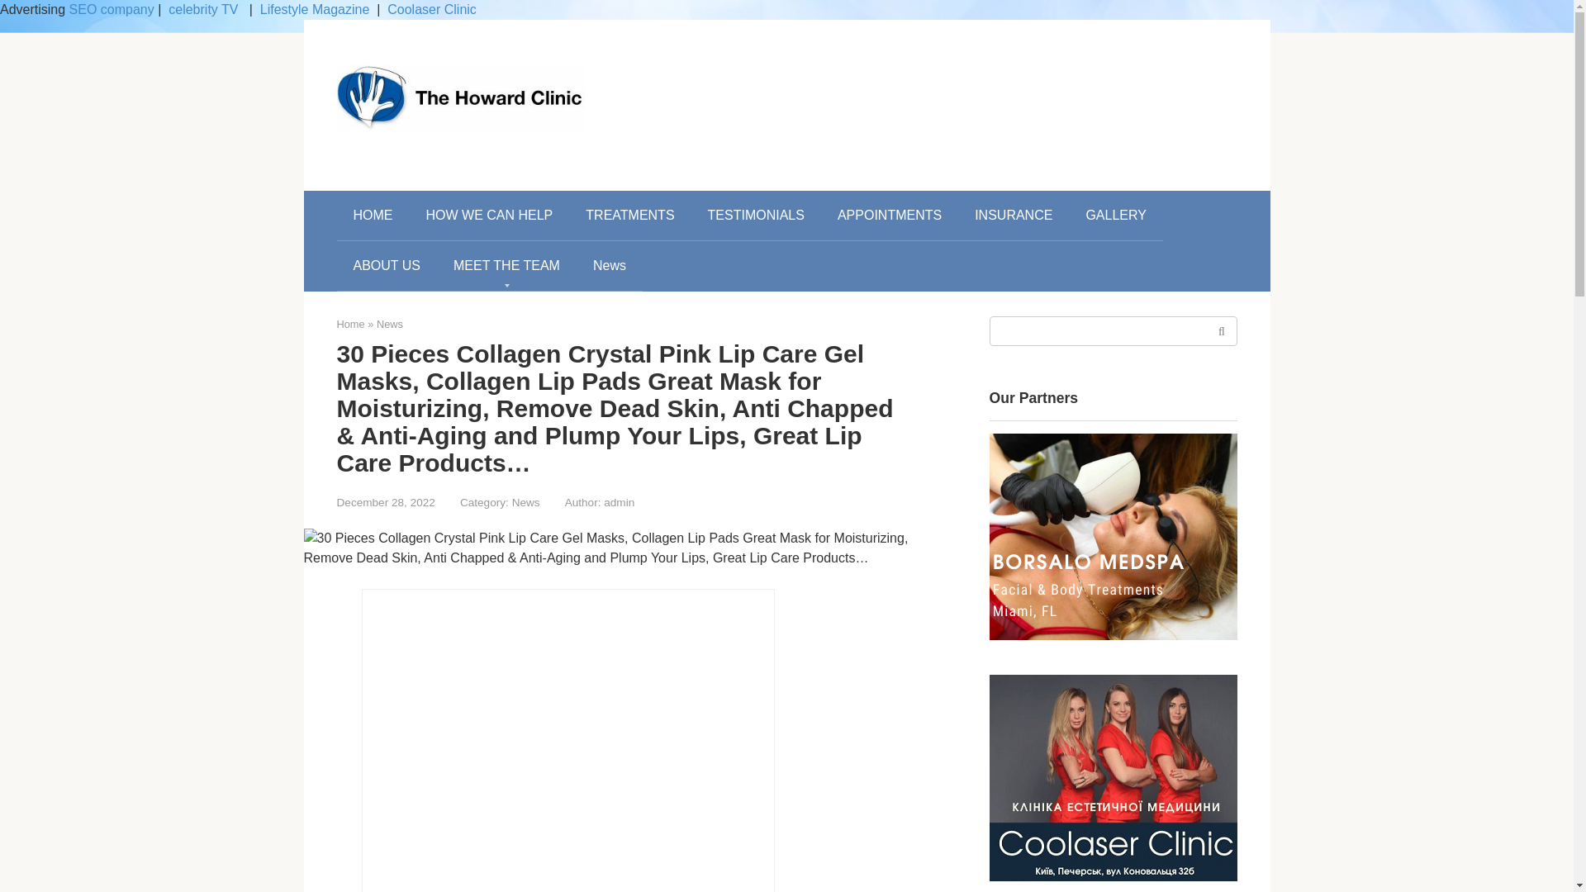  I want to click on APPOINTMENTS, so click(889, 215).